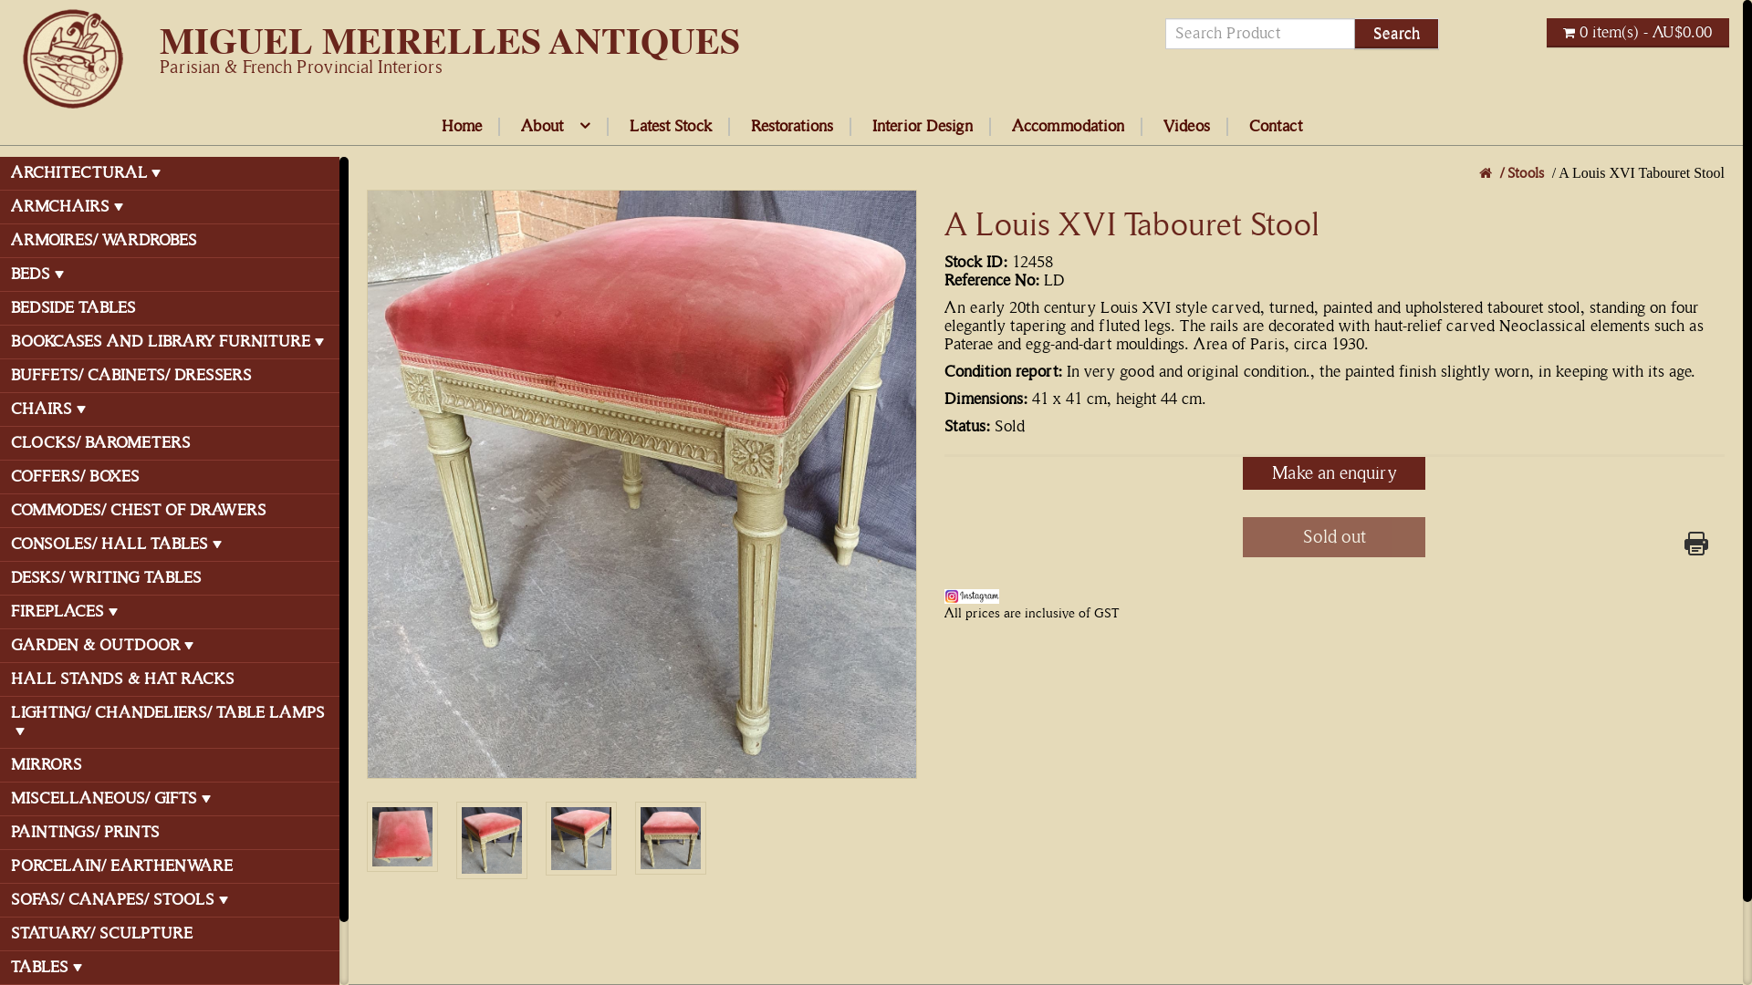  Describe the element at coordinates (170, 613) in the screenshot. I see `FIREPLACES` at that location.